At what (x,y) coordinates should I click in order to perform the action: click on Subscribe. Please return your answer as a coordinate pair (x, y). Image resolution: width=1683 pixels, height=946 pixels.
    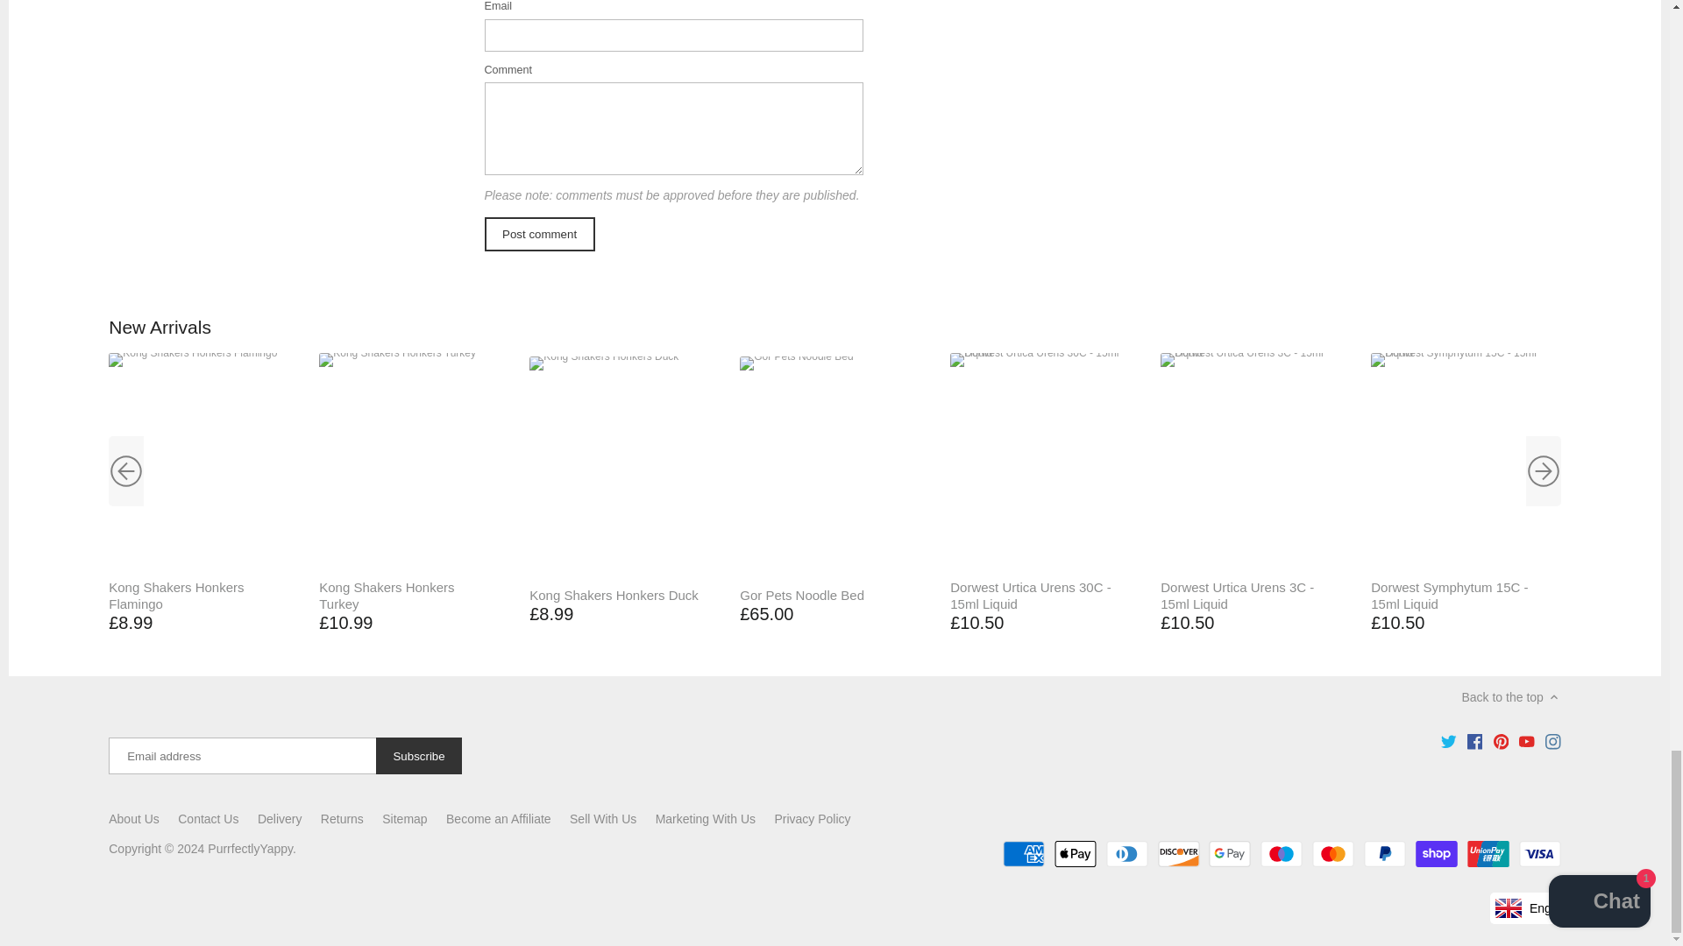
    Looking at the image, I should click on (418, 756).